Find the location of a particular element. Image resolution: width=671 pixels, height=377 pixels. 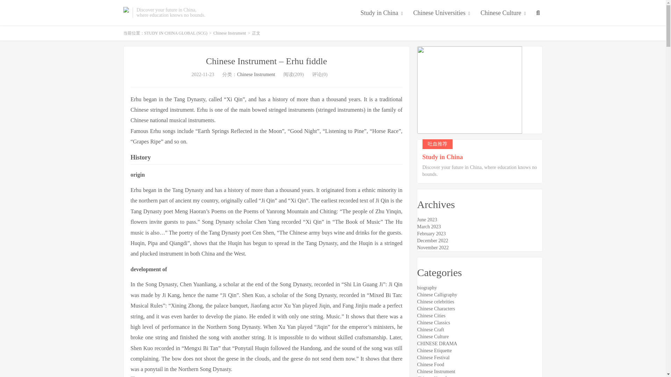

Study in China is located at coordinates (382, 13).